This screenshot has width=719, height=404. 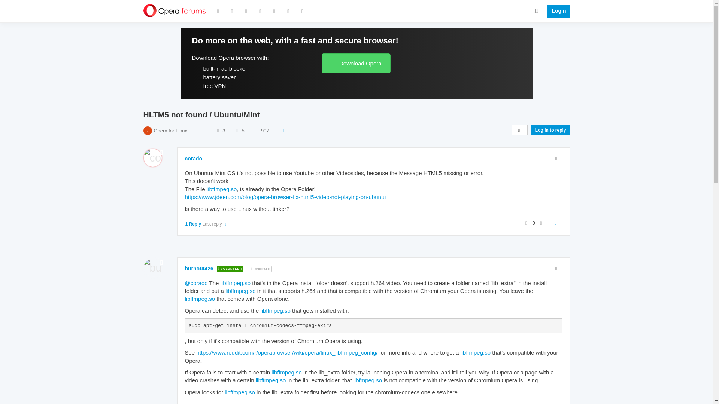 I want to click on corado, so click(x=194, y=159).